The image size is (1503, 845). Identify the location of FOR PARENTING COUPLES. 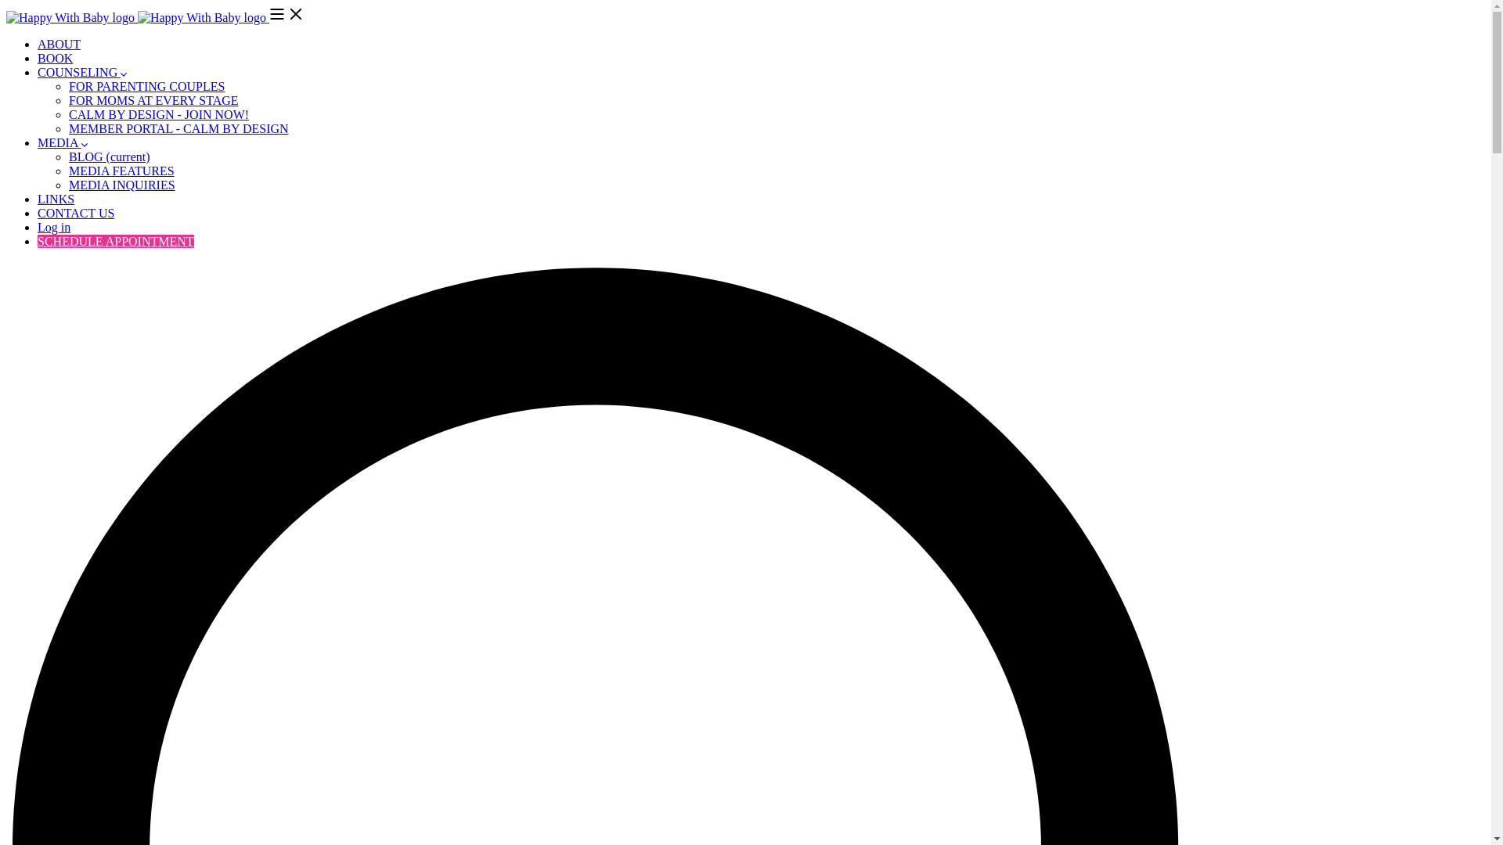
(146, 86).